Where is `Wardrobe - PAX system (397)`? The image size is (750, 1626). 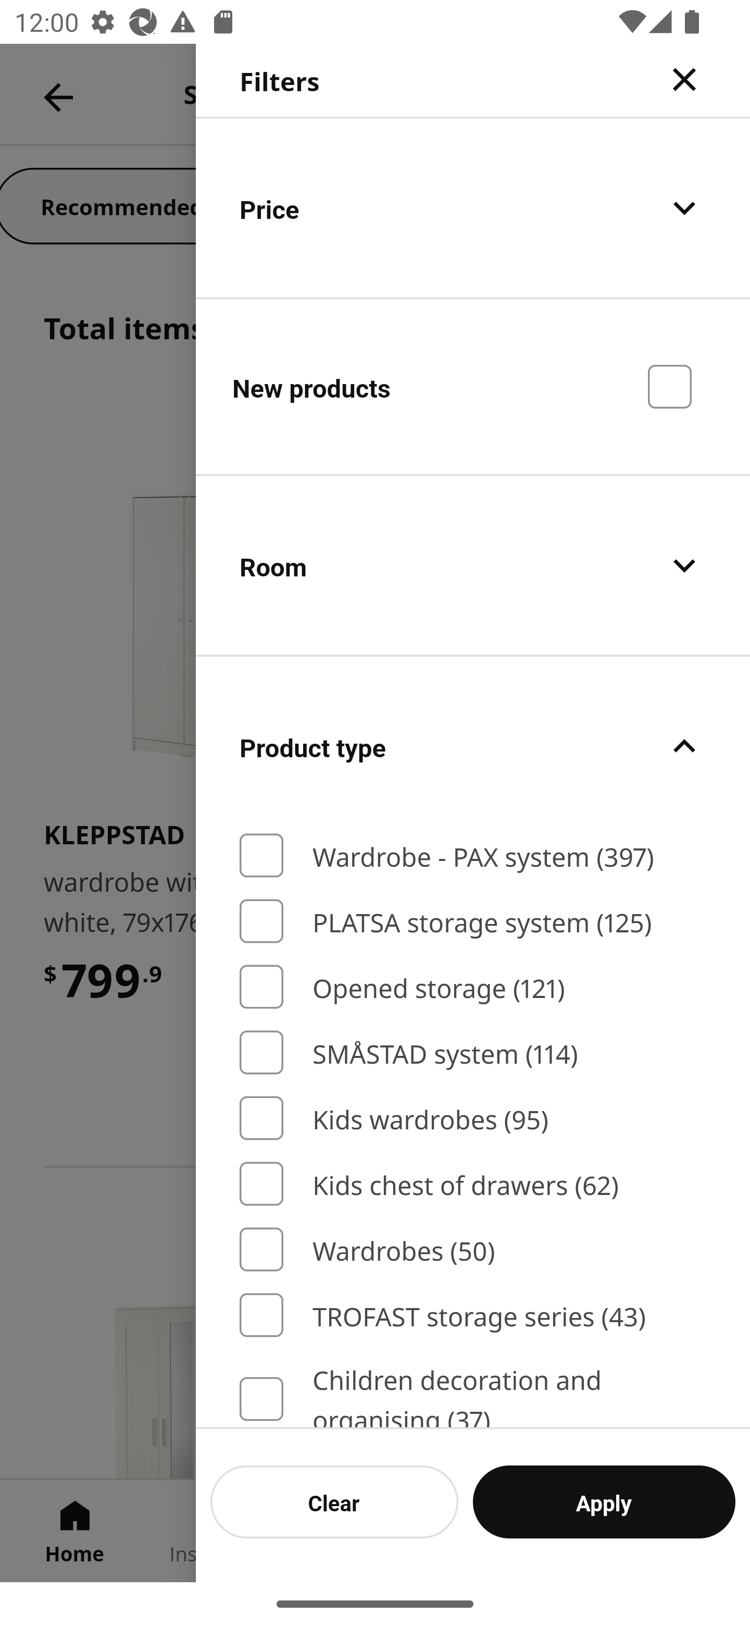
Wardrobe - PAX system (397) is located at coordinates (473, 856).